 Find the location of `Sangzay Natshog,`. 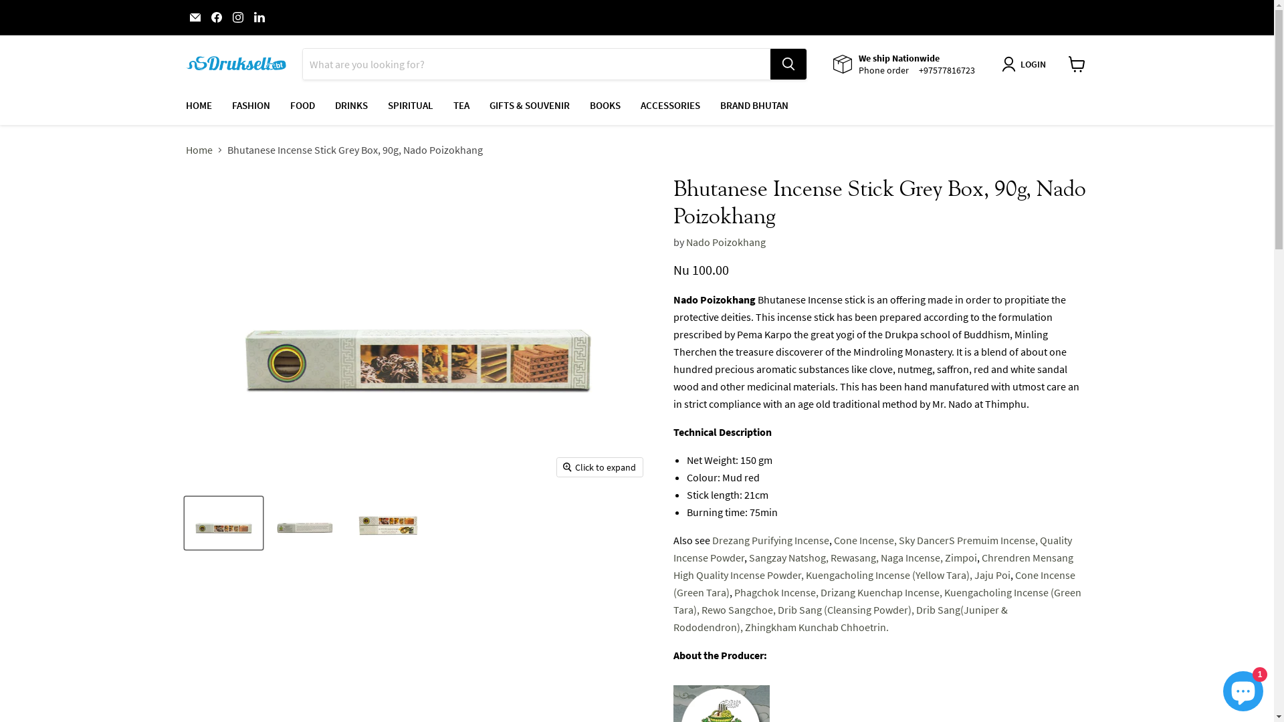

Sangzay Natshog, is located at coordinates (789, 558).